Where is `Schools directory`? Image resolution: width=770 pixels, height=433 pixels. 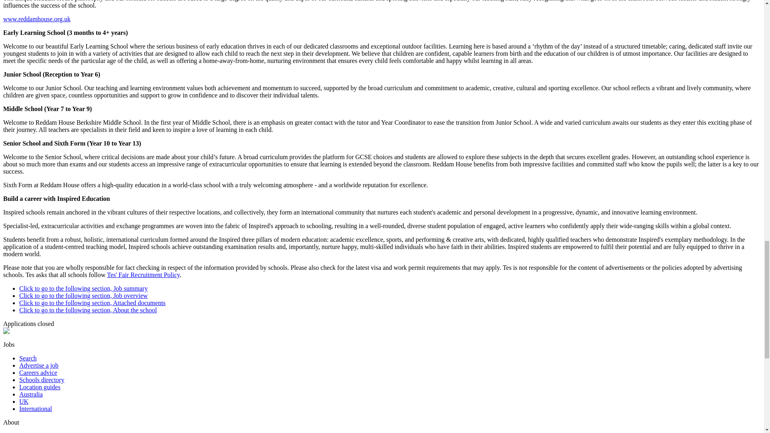 Schools directory is located at coordinates (42, 379).